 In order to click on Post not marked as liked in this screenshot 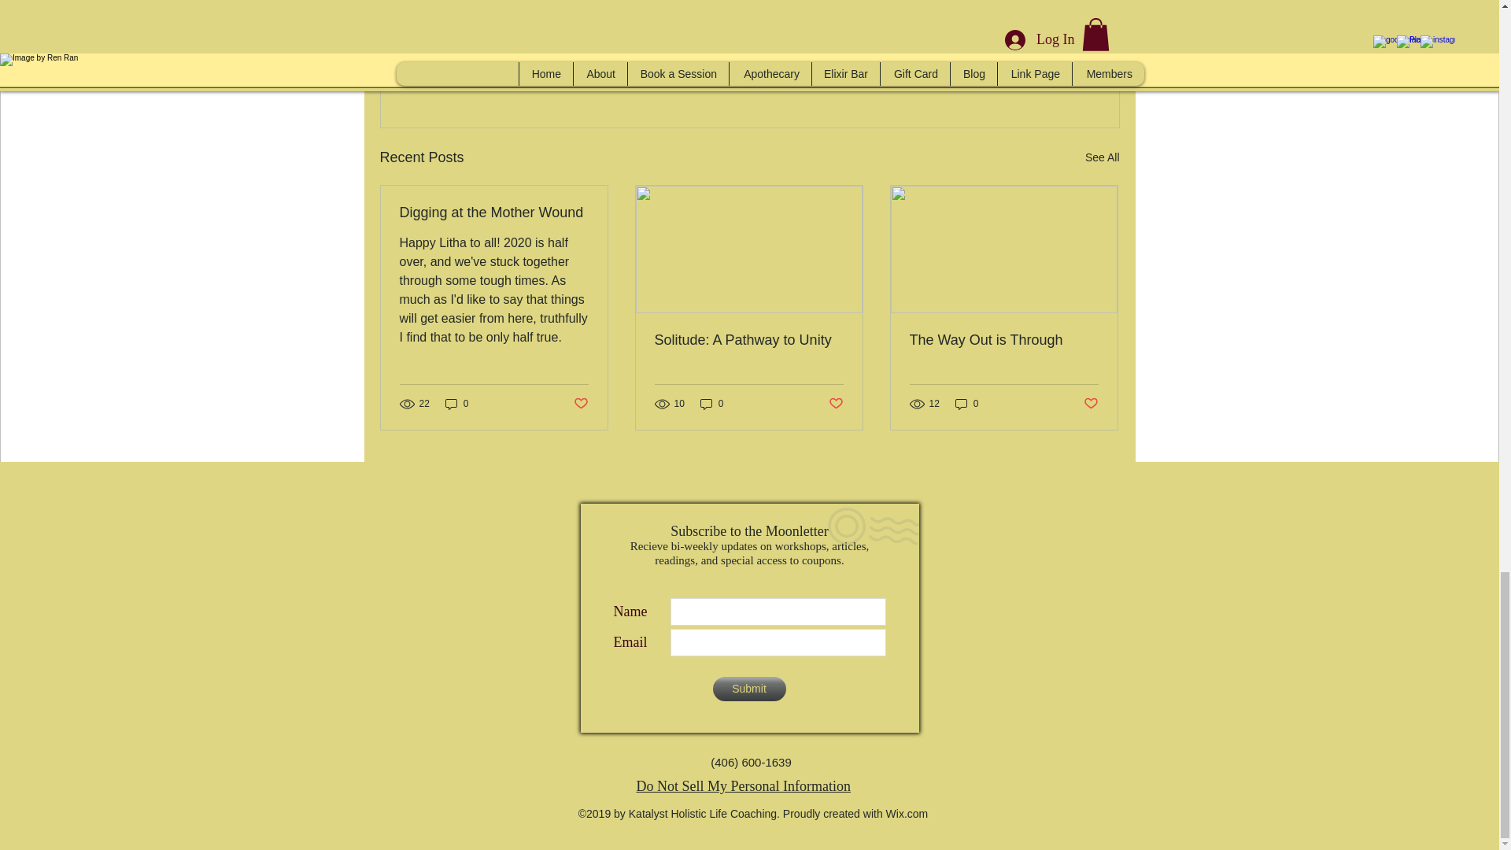, I will do `click(1091, 404)`.